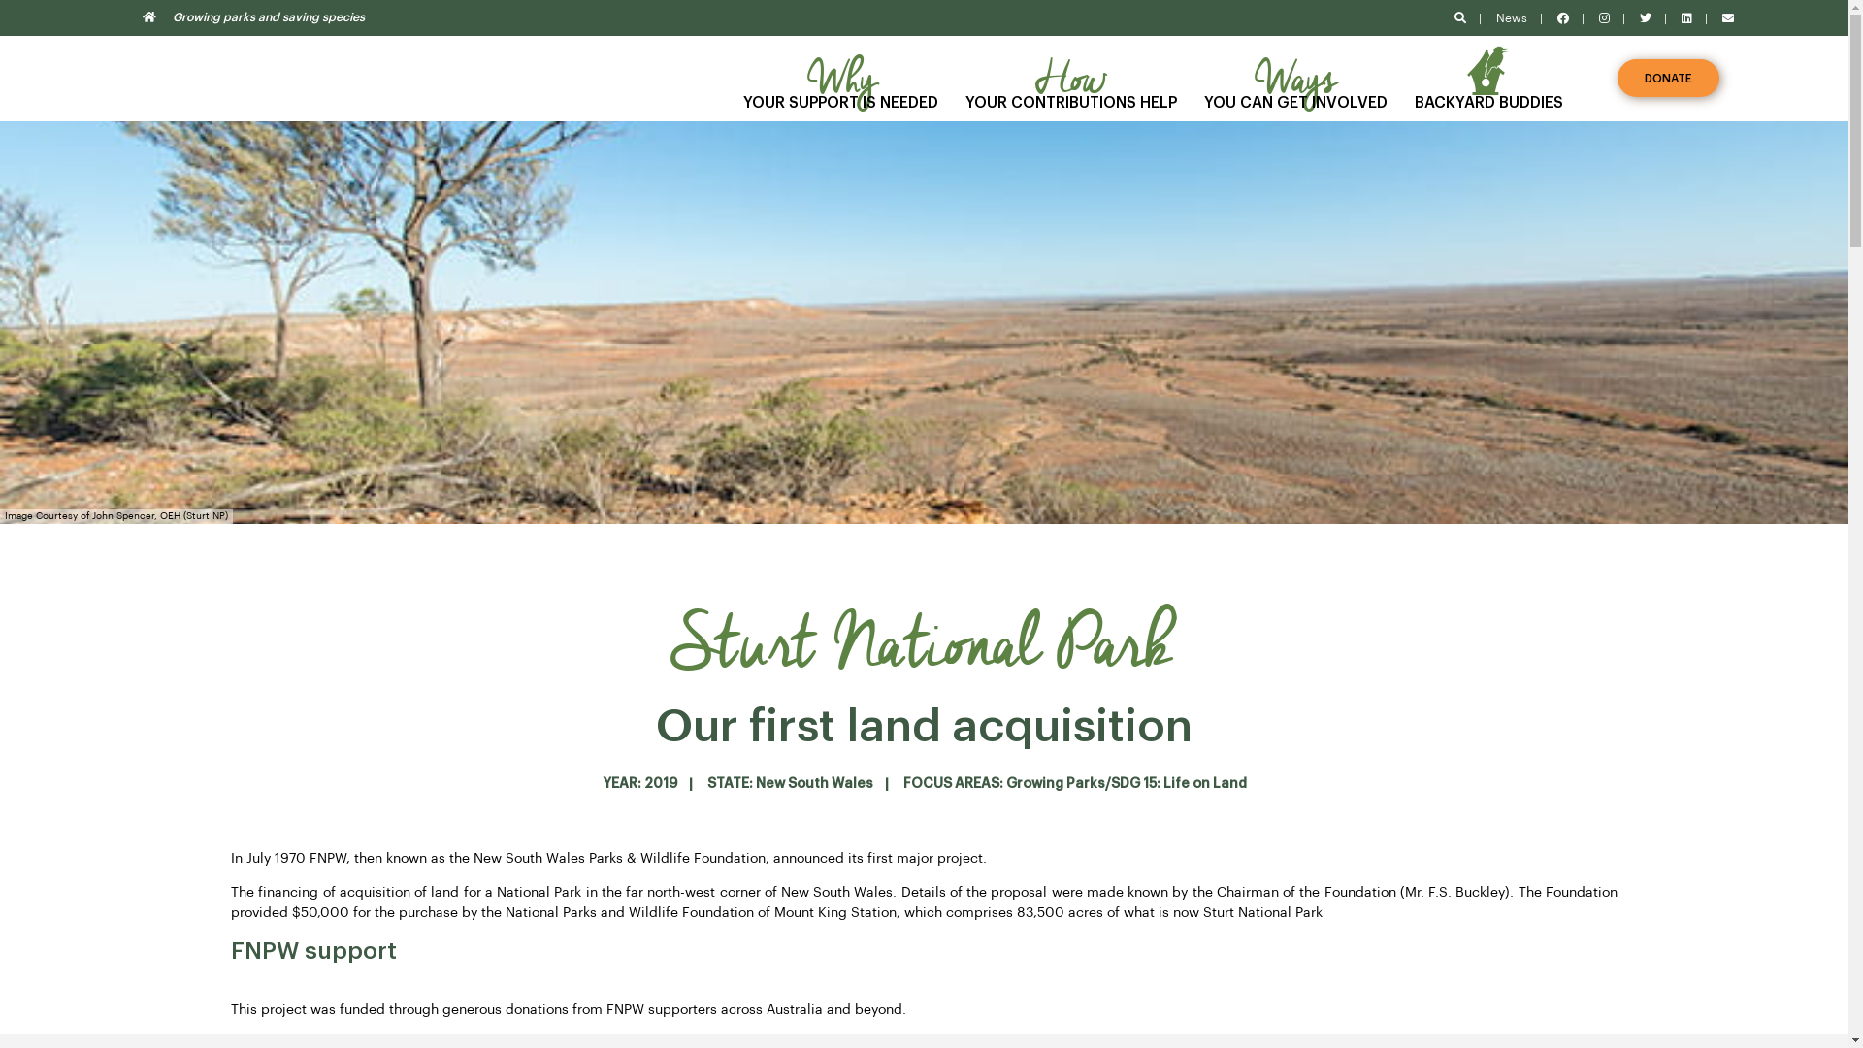 Image resolution: width=1863 pixels, height=1048 pixels. What do you see at coordinates (1605, 17) in the screenshot?
I see `Instagram` at bounding box center [1605, 17].